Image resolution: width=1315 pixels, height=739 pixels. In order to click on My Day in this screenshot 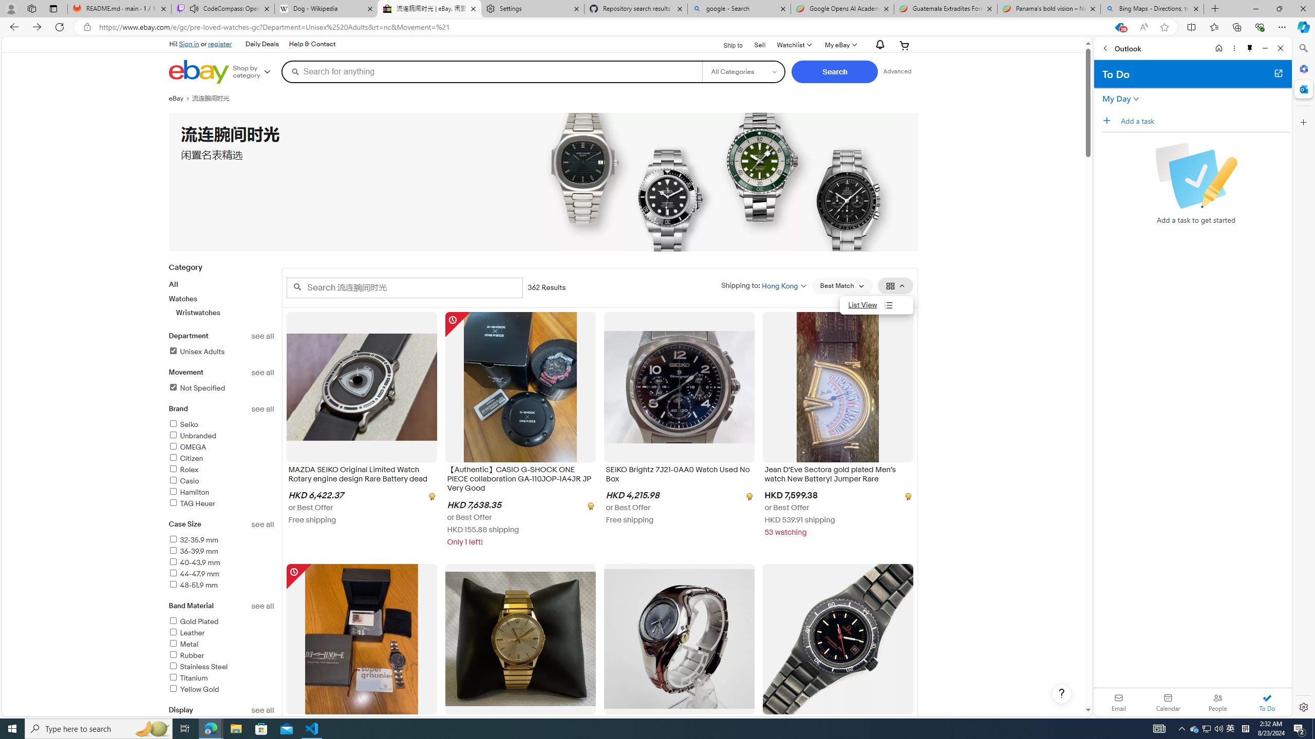, I will do `click(1116, 99)`.